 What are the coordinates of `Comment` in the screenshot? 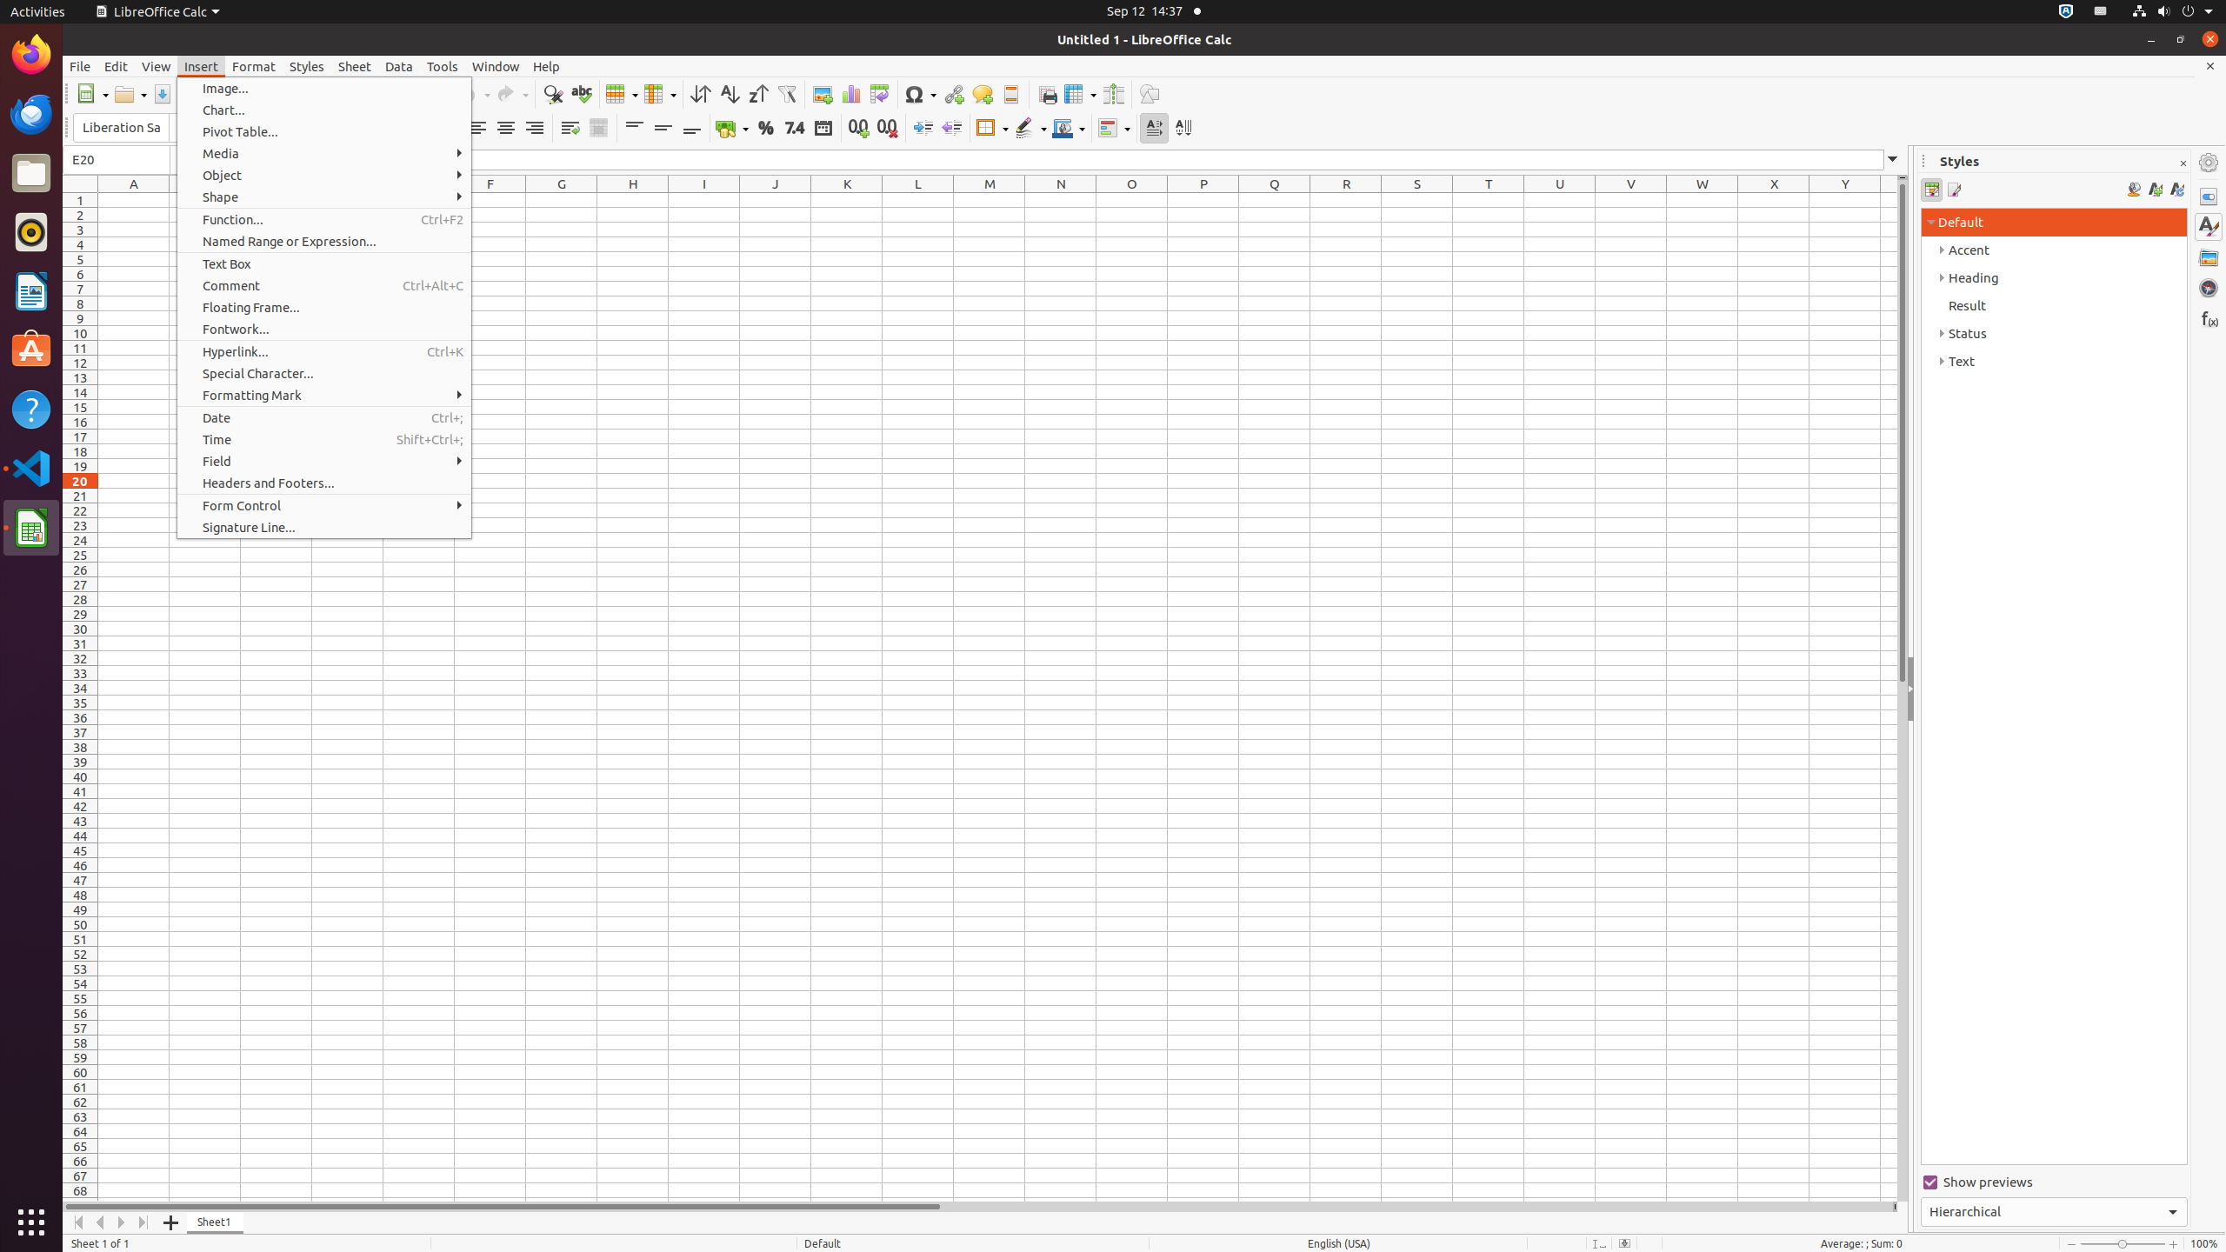 It's located at (983, 94).